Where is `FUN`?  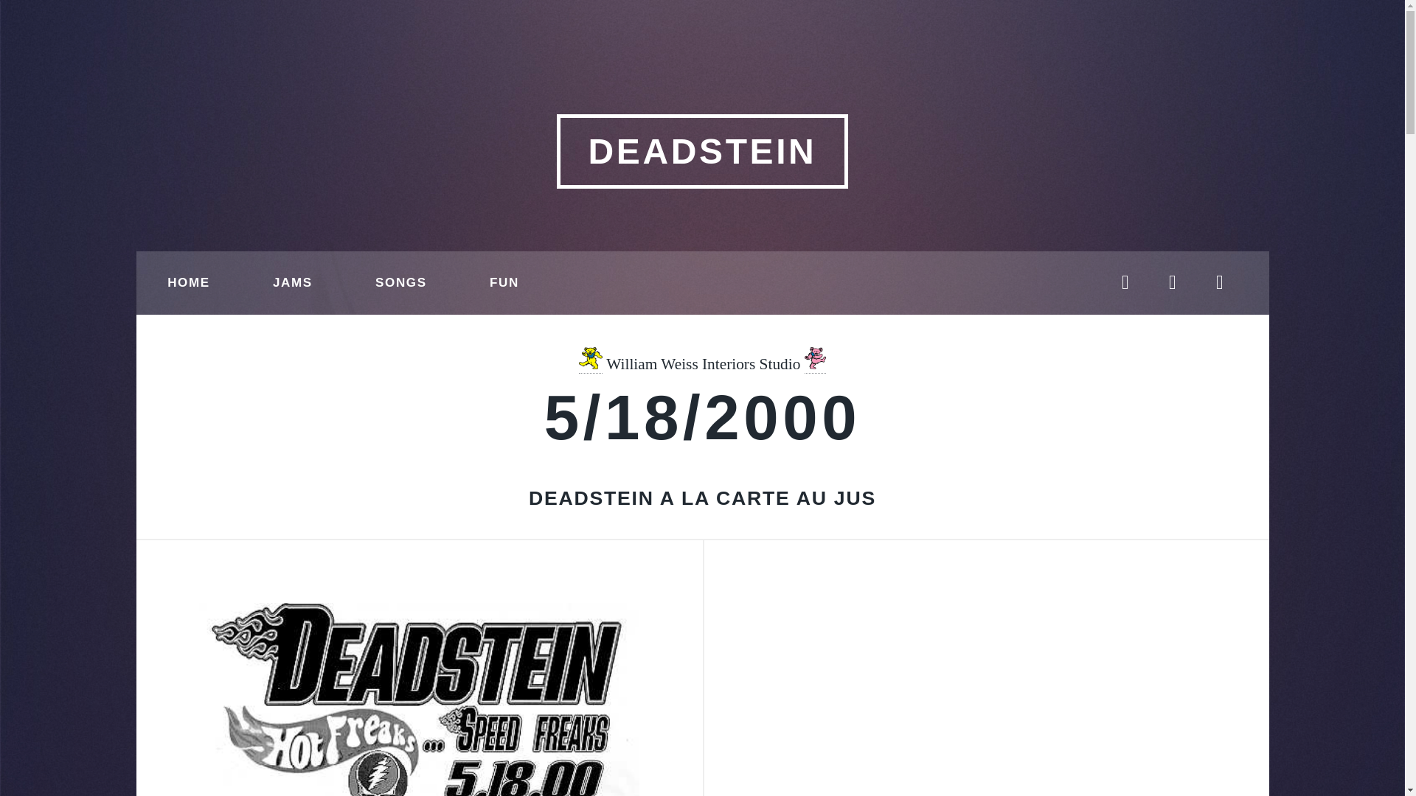 FUN is located at coordinates (504, 283).